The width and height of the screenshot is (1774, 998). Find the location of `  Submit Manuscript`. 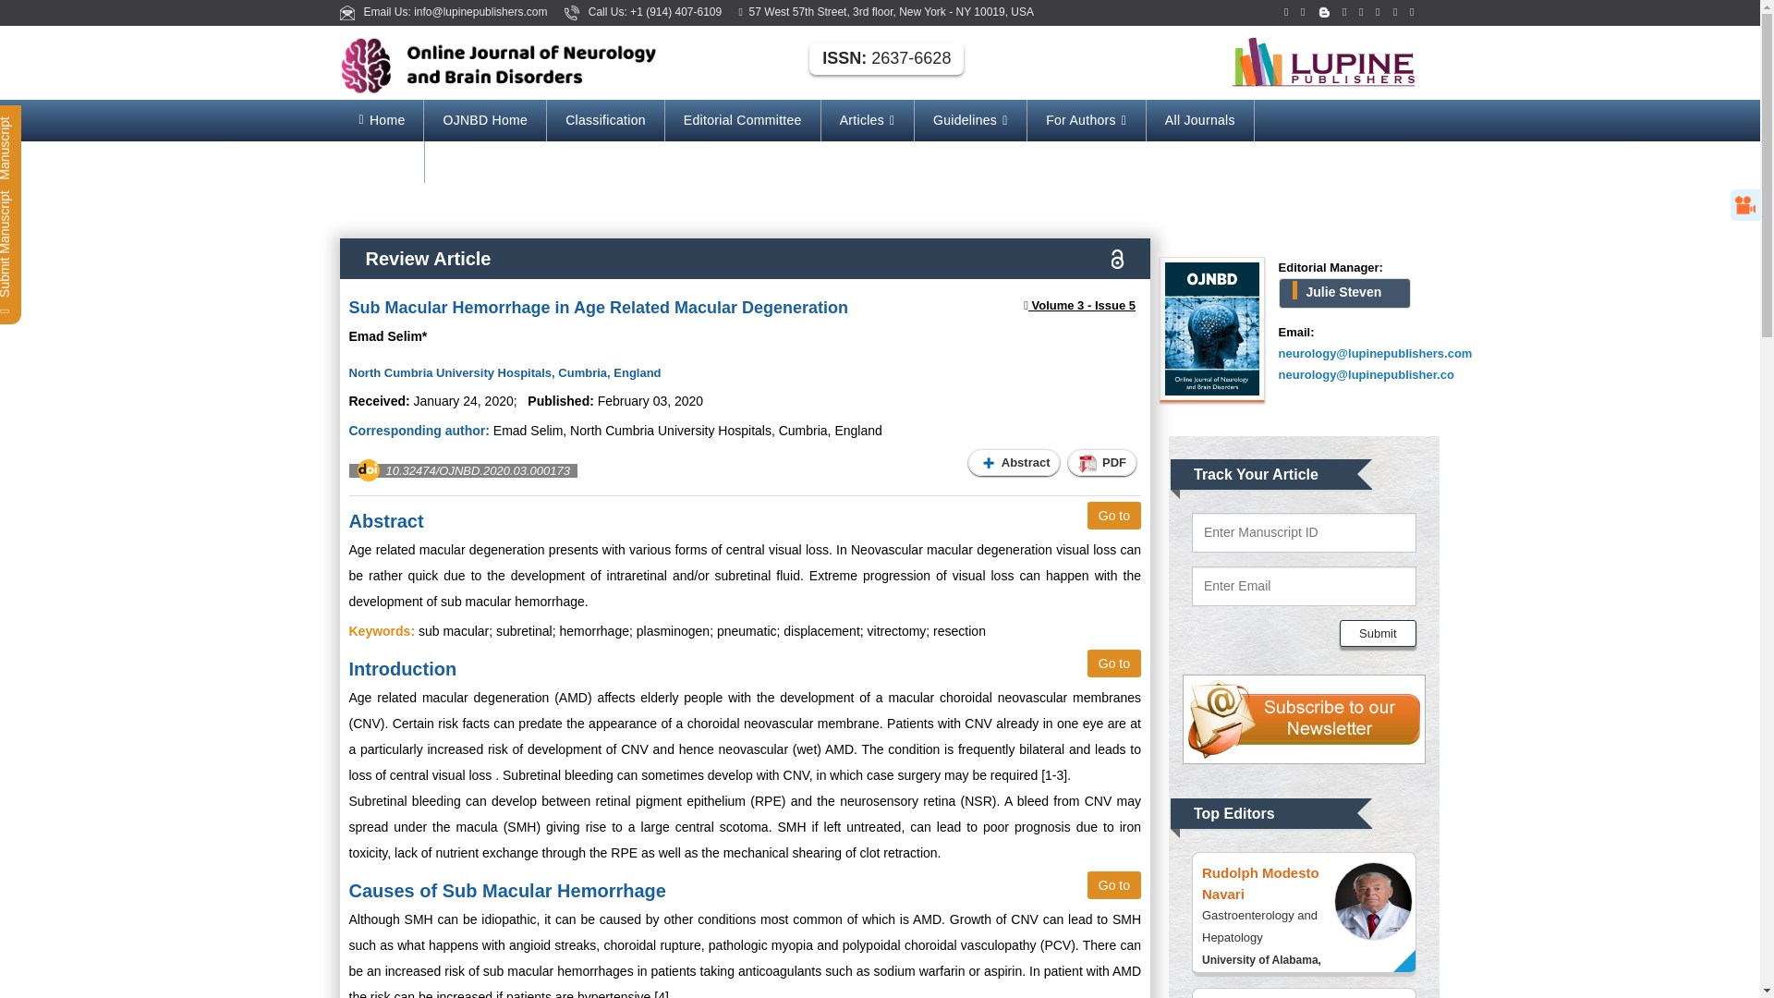

  Submit Manuscript is located at coordinates (67, 122).